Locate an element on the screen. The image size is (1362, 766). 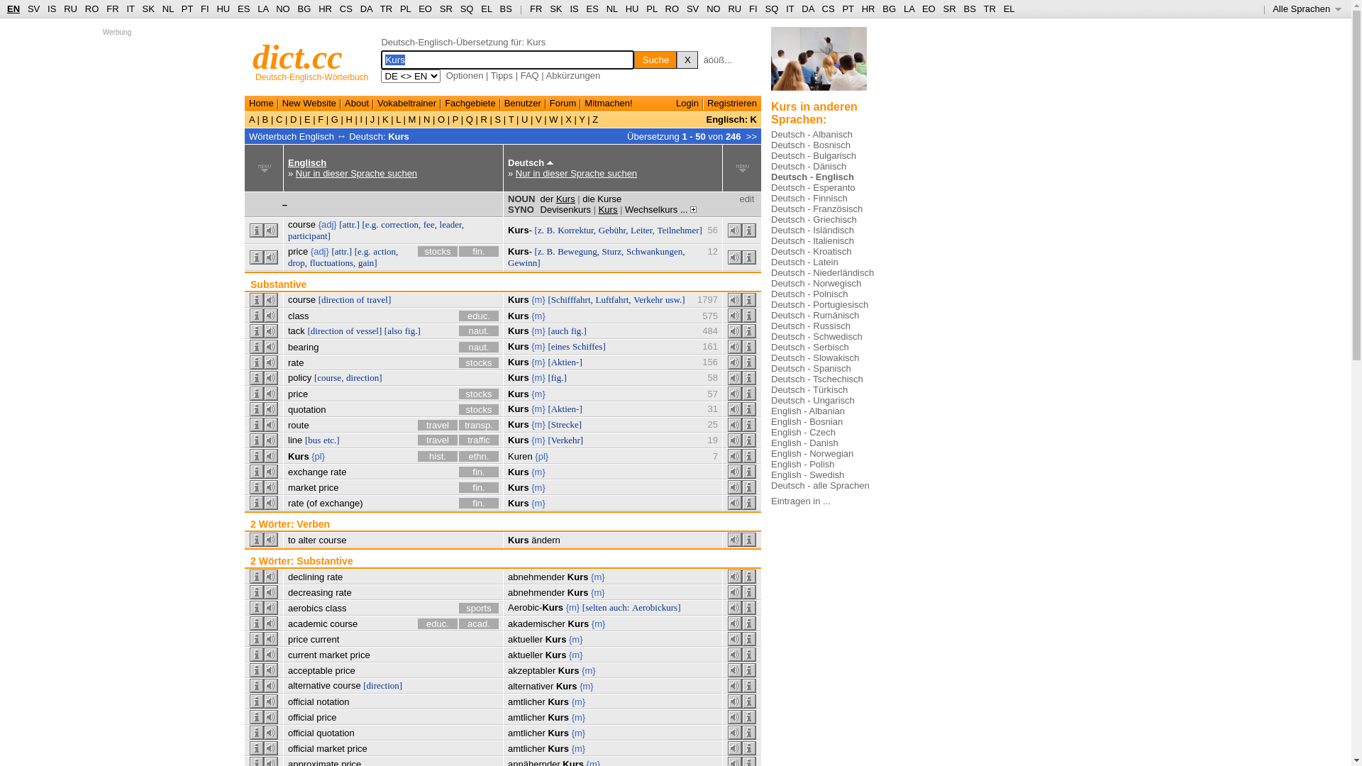
NO is located at coordinates (714, 9).